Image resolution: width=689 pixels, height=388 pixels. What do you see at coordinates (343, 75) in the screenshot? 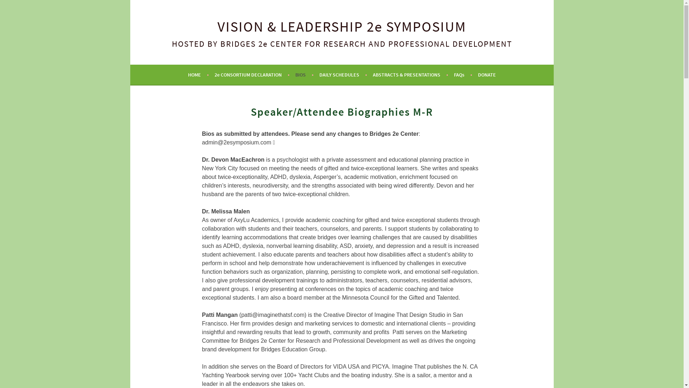
I see `DAILY SCHEDULES` at bounding box center [343, 75].